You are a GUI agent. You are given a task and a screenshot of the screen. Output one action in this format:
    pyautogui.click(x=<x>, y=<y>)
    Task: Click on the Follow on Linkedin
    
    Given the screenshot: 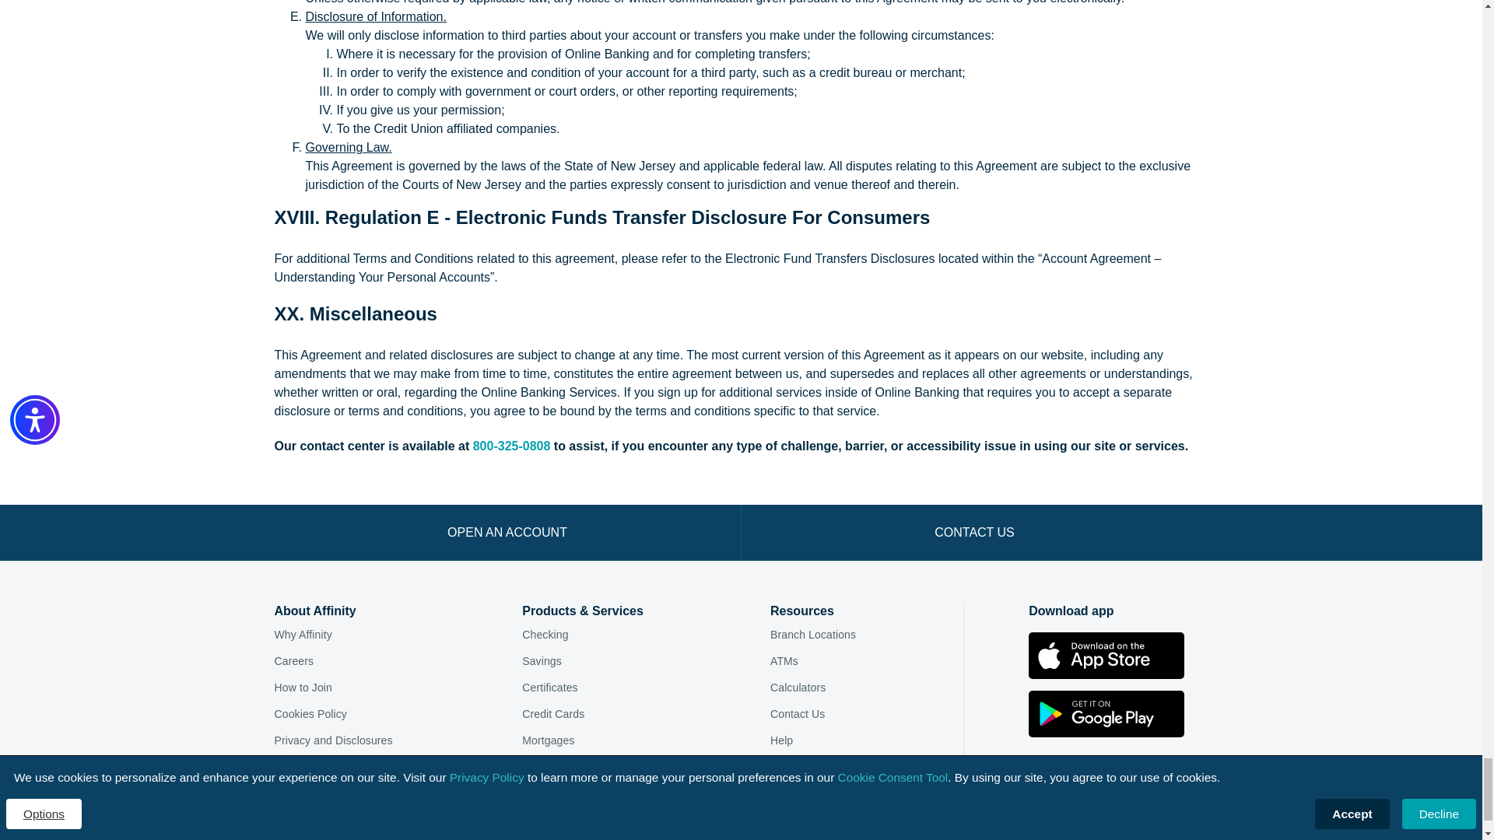 What is the action you would take?
    pyautogui.click(x=1117, y=773)
    